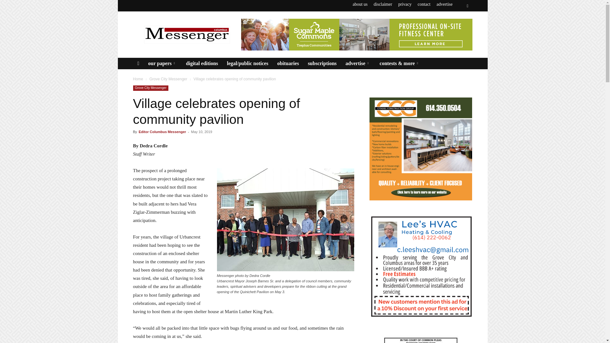  What do you see at coordinates (454, 29) in the screenshot?
I see `Search` at bounding box center [454, 29].